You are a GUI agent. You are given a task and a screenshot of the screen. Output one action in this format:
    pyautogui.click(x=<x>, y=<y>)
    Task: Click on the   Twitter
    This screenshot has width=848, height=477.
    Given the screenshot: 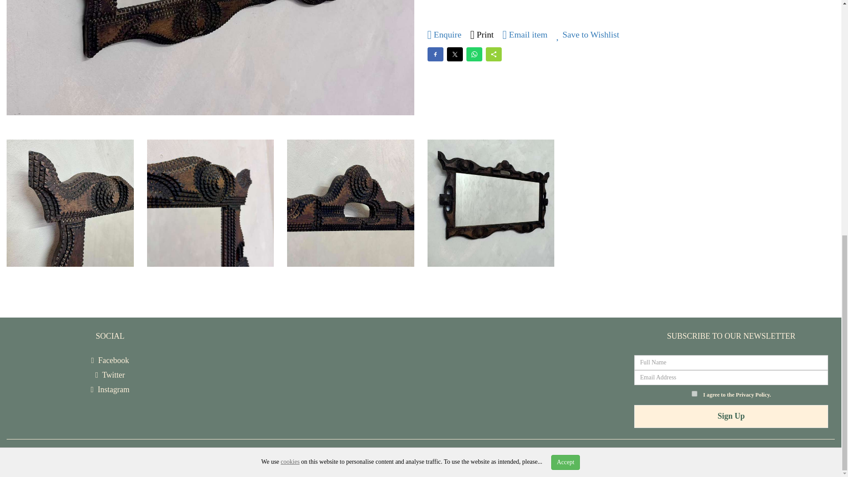 What is the action you would take?
    pyautogui.click(x=110, y=375)
    